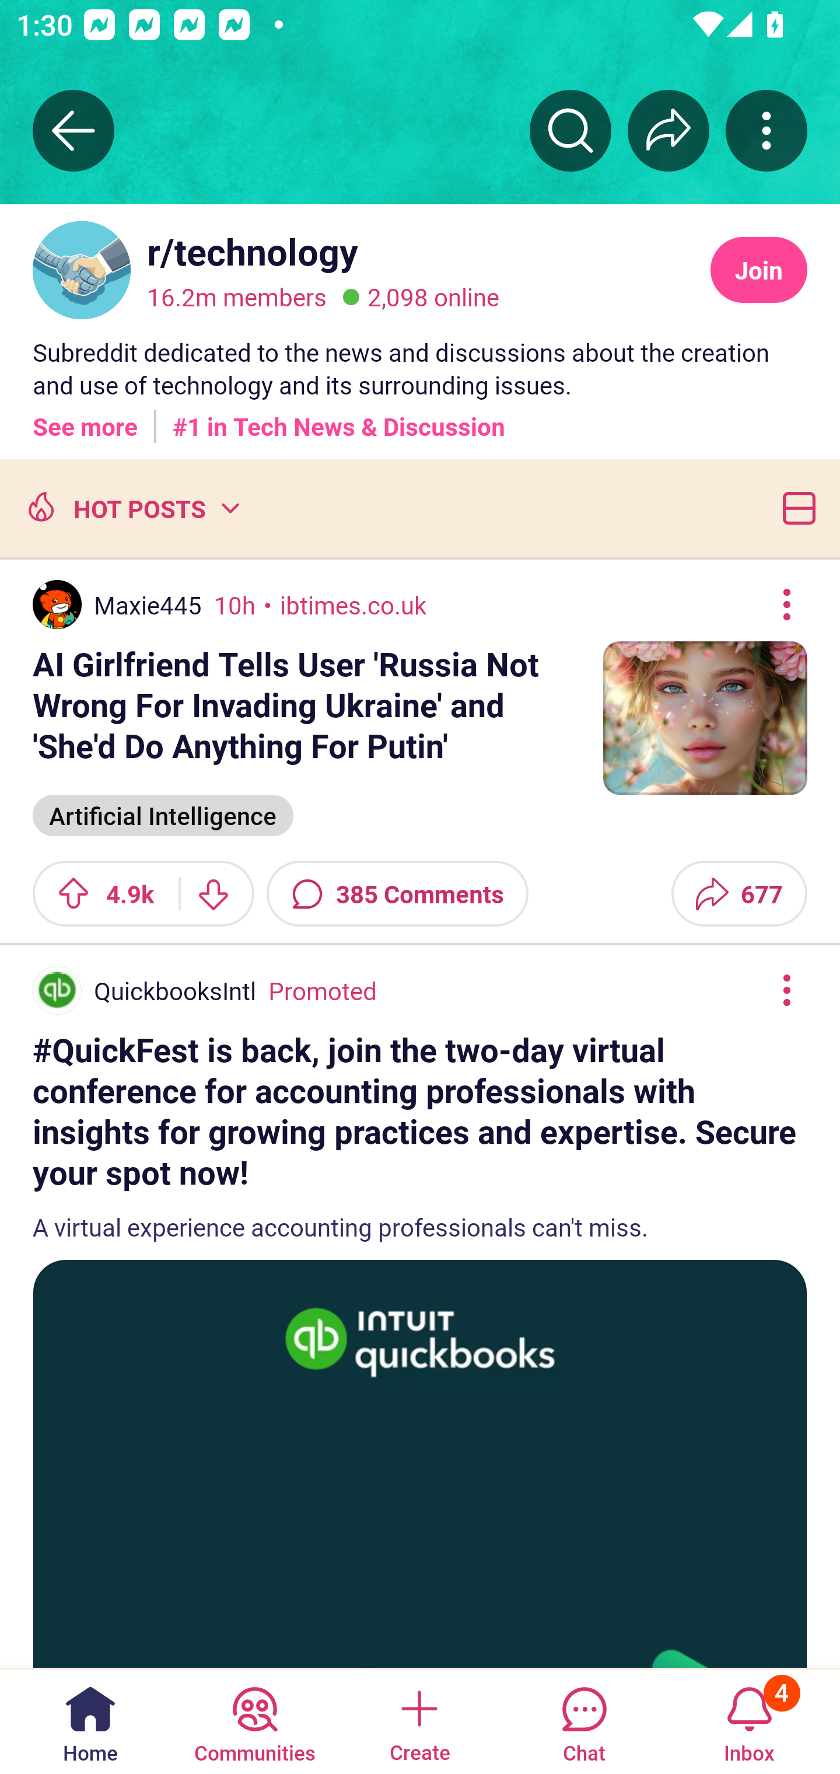 This screenshot has width=840, height=1774. What do you see at coordinates (131, 508) in the screenshot?
I see `Hot posts HOT POSTS` at bounding box center [131, 508].